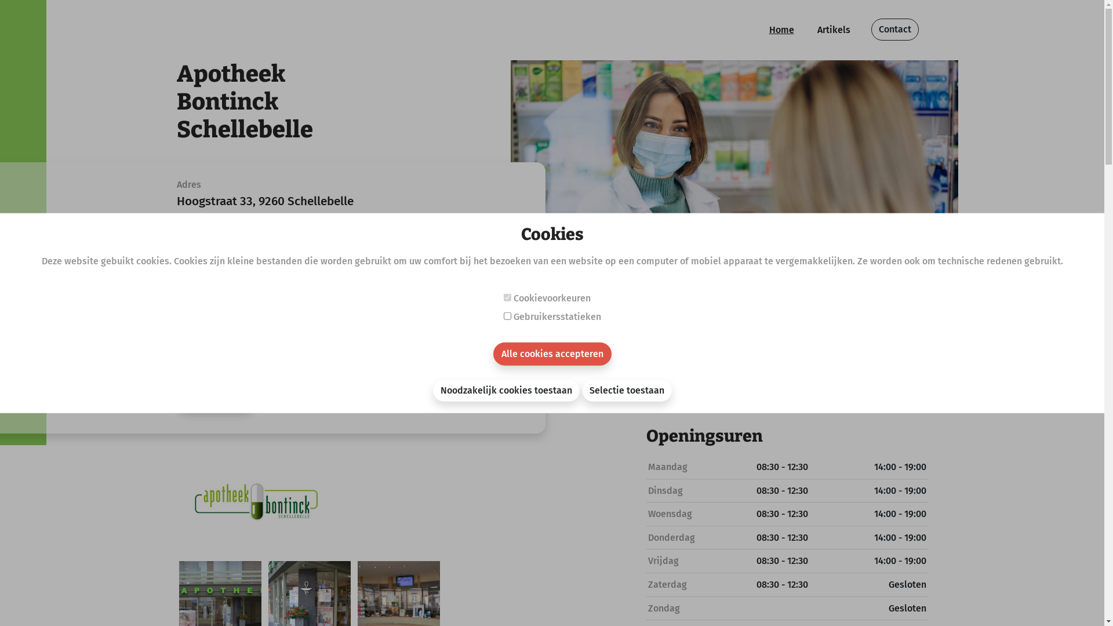 The width and height of the screenshot is (1113, 626). What do you see at coordinates (226, 232) in the screenshot?
I see `Routebeschrijving` at bounding box center [226, 232].